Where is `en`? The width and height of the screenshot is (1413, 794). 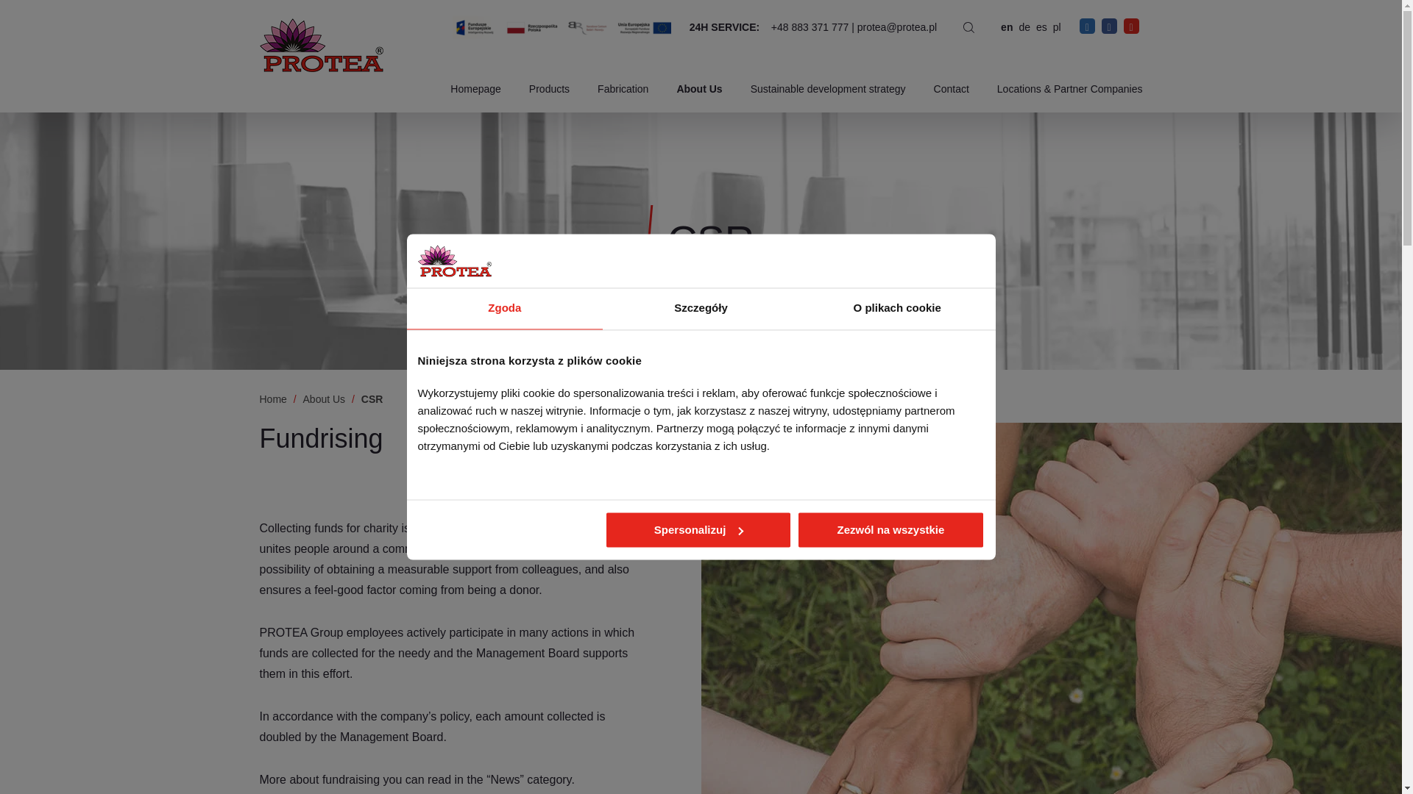 en is located at coordinates (1007, 27).